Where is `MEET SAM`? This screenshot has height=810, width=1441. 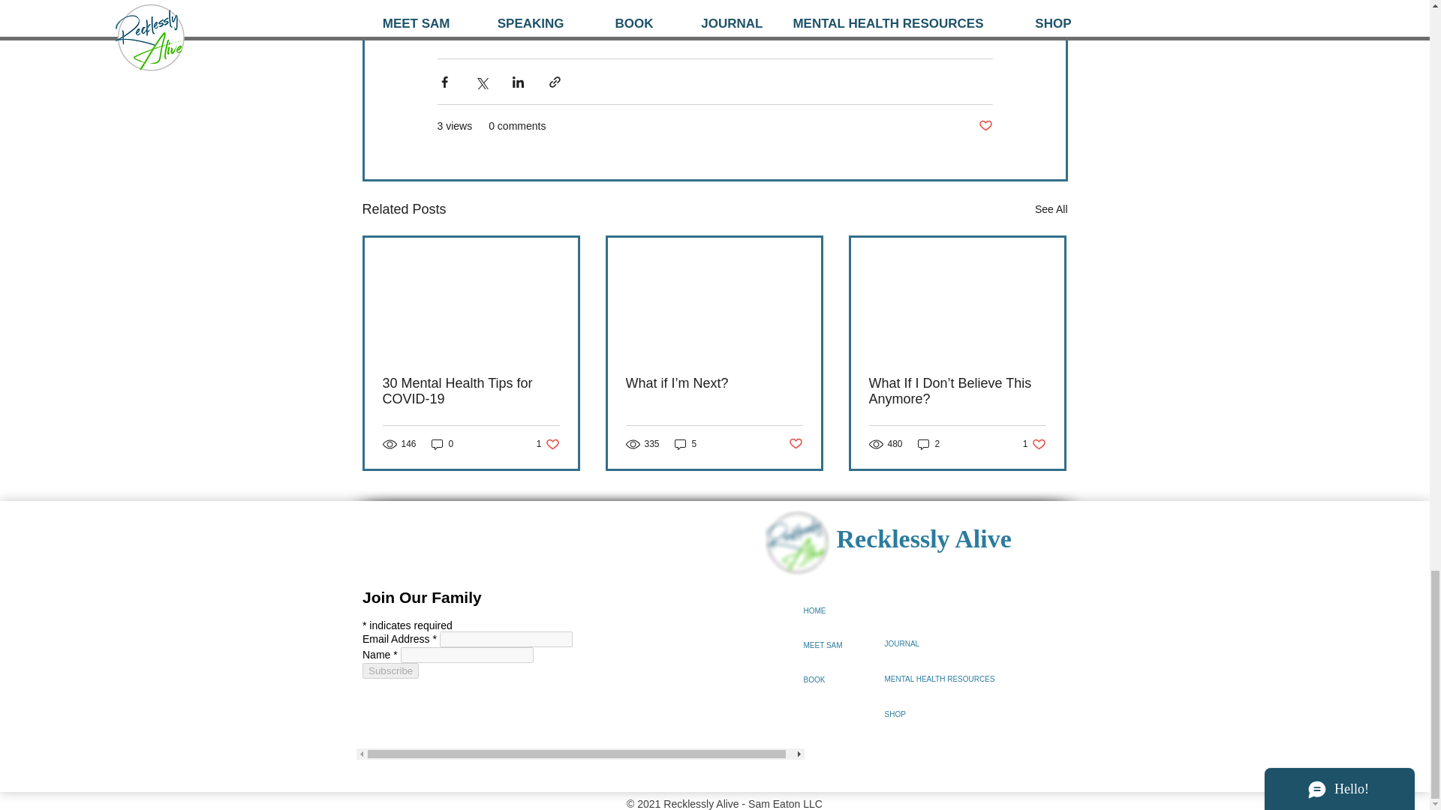 MEET SAM is located at coordinates (844, 646).